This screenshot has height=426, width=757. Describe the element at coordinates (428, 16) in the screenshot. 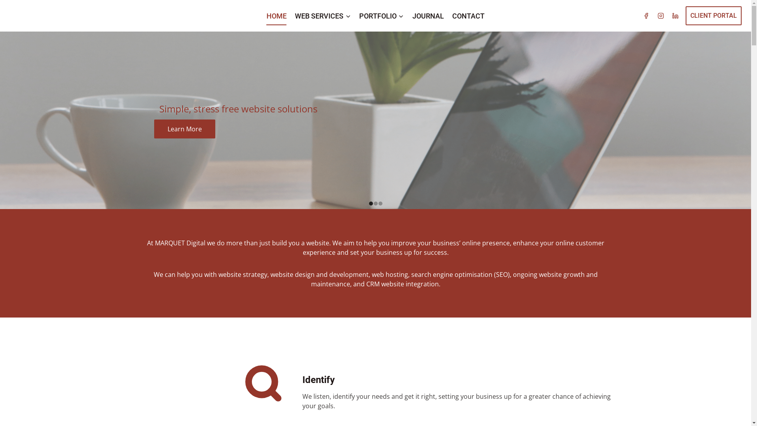

I see `JOURNAL` at that location.